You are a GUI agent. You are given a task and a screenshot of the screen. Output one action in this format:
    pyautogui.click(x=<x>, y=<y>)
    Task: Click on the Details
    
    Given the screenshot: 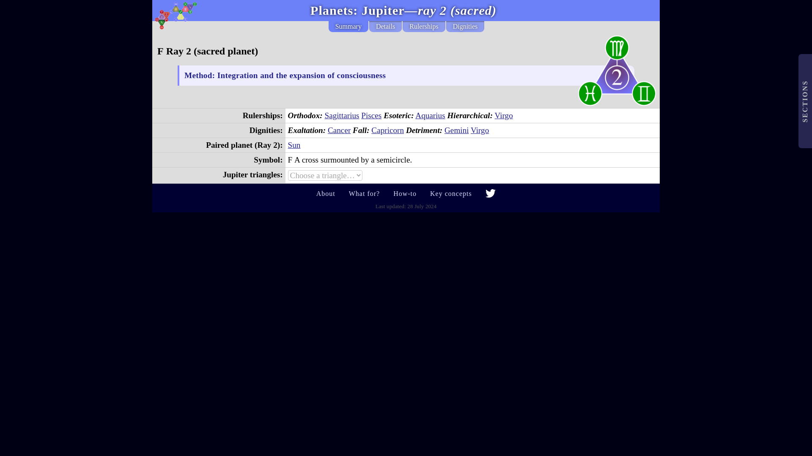 What is the action you would take?
    pyautogui.click(x=386, y=26)
    